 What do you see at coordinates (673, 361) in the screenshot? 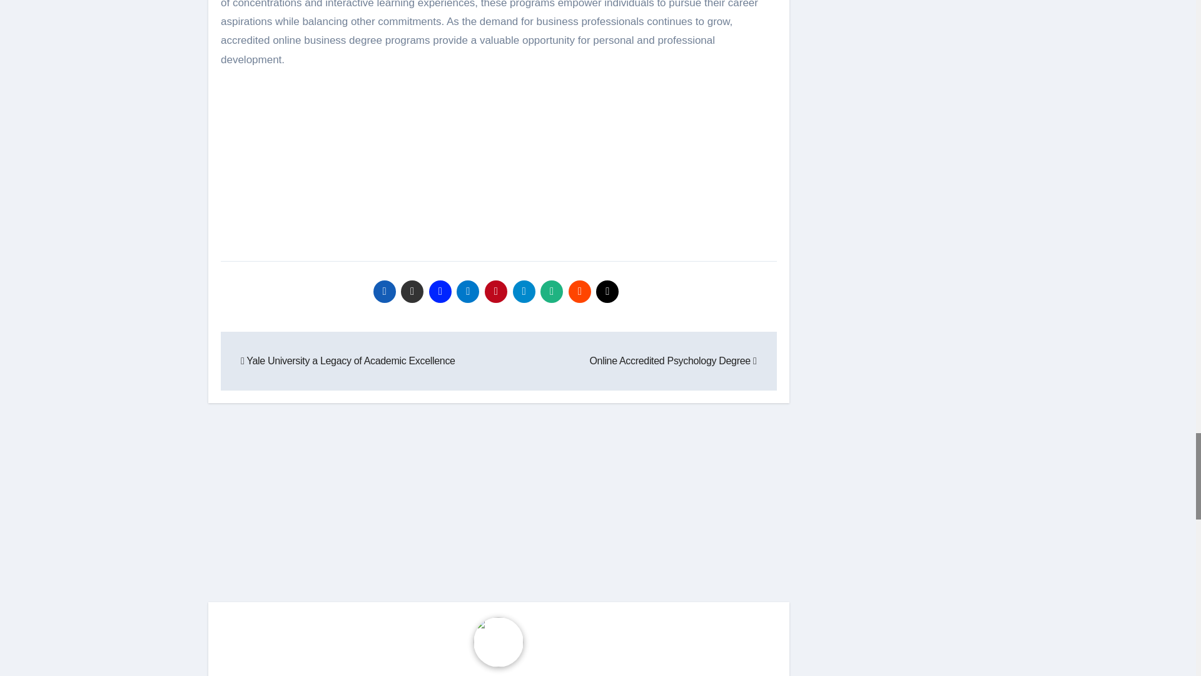
I see `Online Accredited Psychology Degree` at bounding box center [673, 361].